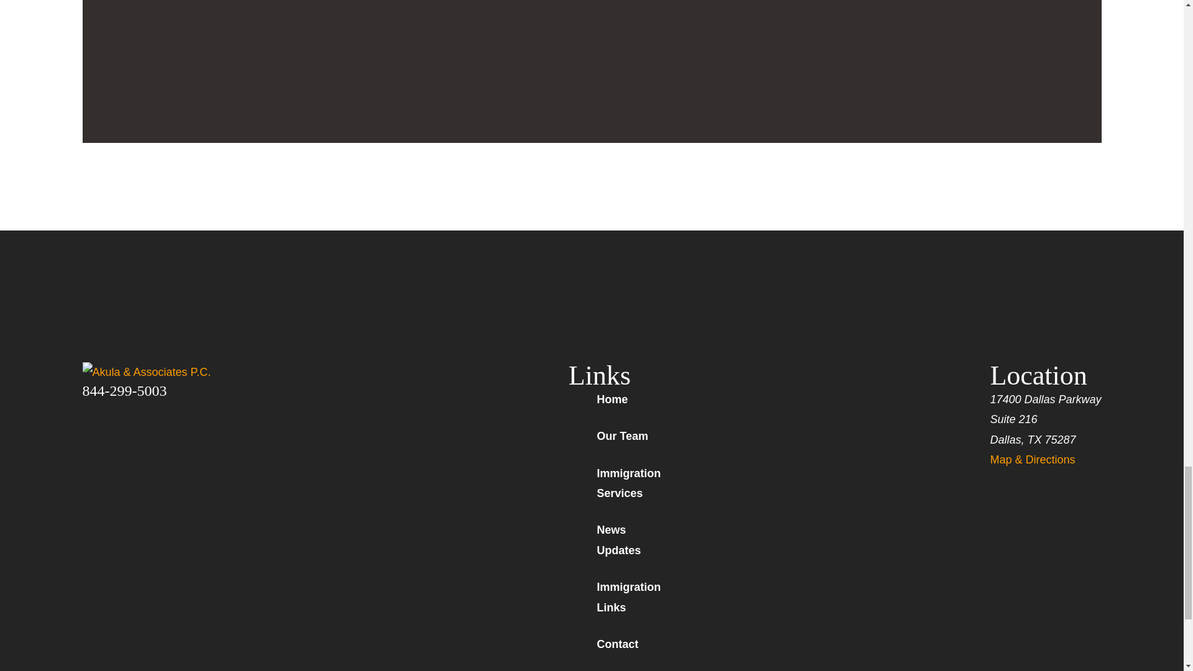 Image resolution: width=1193 pixels, height=671 pixels. Describe the element at coordinates (171, 372) in the screenshot. I see `Home` at that location.